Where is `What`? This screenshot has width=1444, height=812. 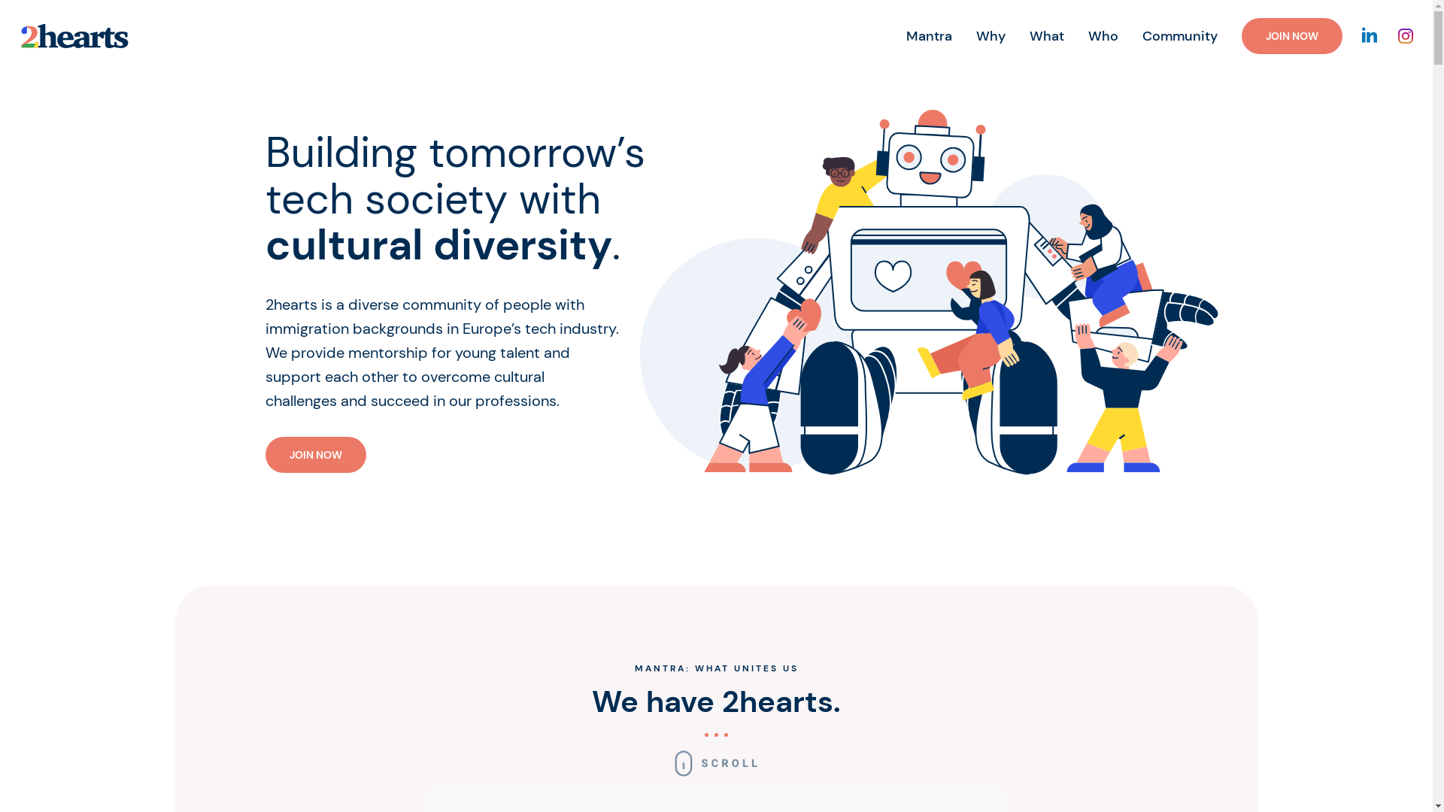 What is located at coordinates (1047, 36).